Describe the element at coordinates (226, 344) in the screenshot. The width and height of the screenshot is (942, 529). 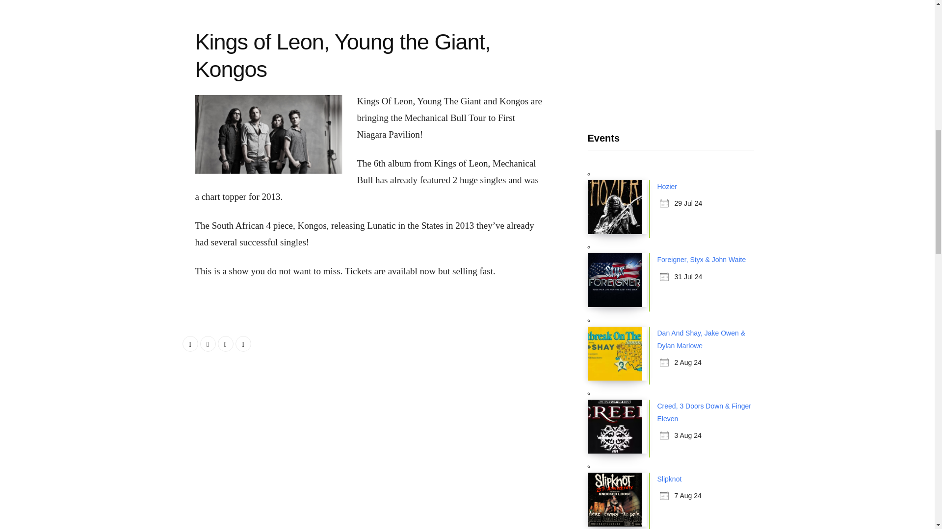
I see `LinkedIn` at that location.